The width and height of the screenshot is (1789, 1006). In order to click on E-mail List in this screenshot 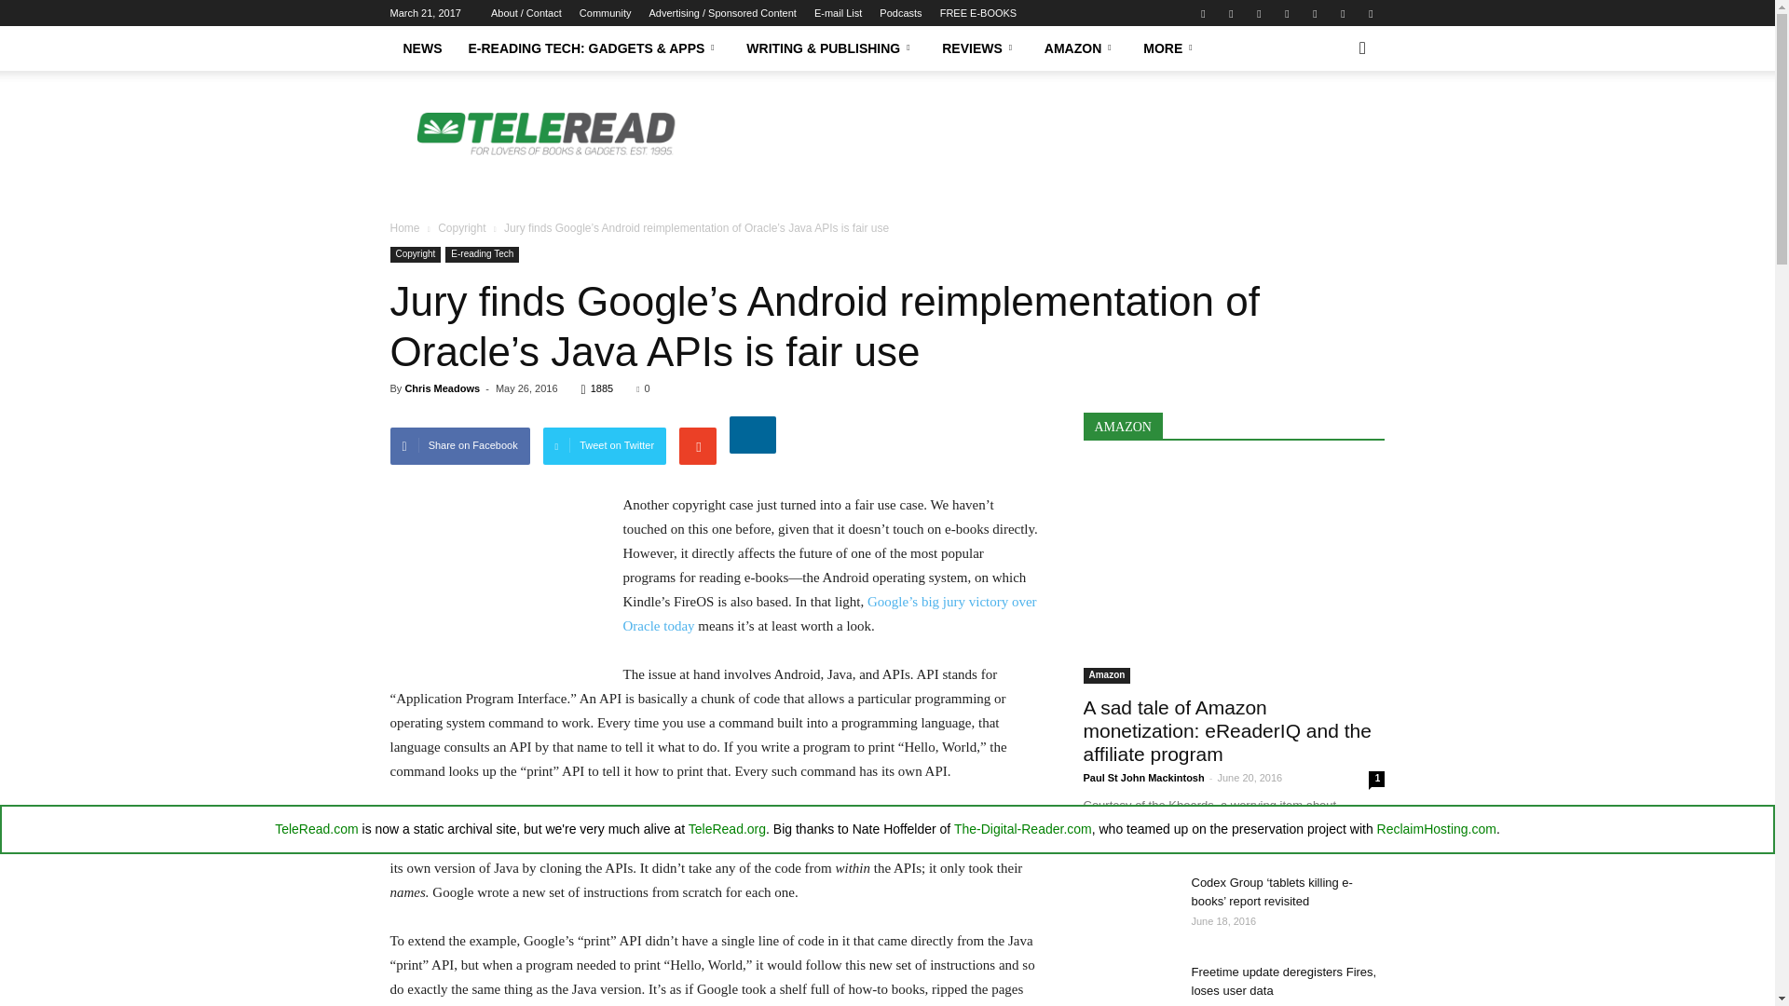, I will do `click(838, 13)`.